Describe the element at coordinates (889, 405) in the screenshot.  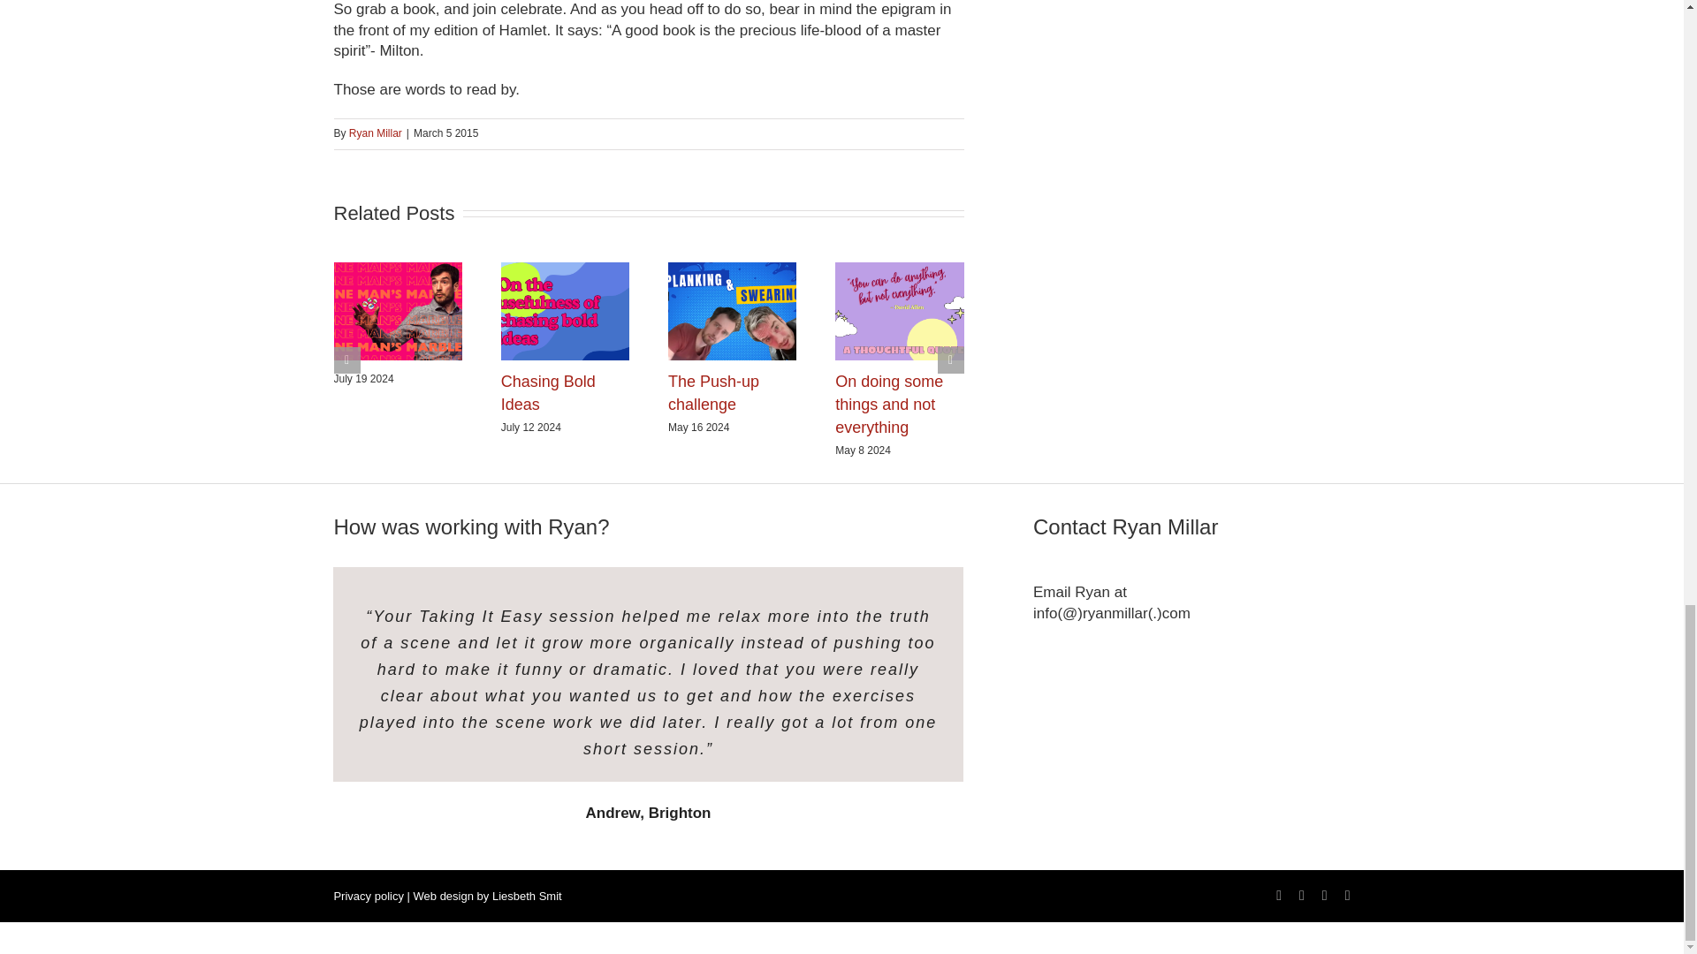
I see `On doing some things and not everything` at that location.